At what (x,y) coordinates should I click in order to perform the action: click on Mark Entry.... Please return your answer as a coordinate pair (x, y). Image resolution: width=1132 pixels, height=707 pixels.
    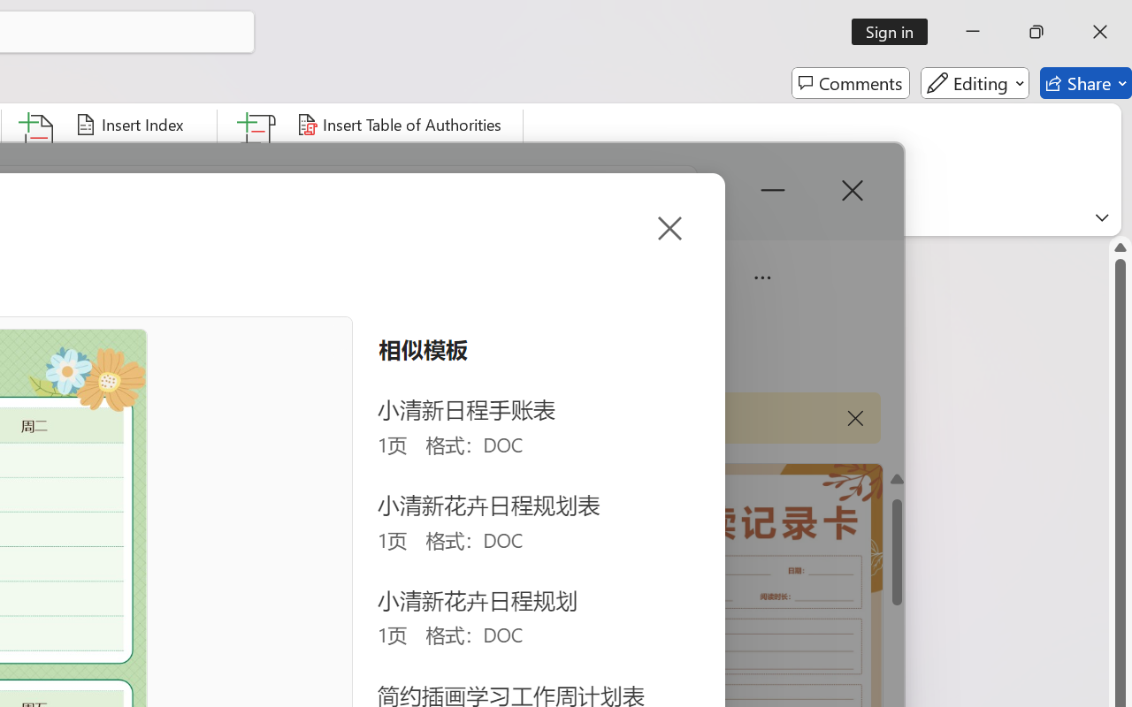
    Looking at the image, I should click on (39, 159).